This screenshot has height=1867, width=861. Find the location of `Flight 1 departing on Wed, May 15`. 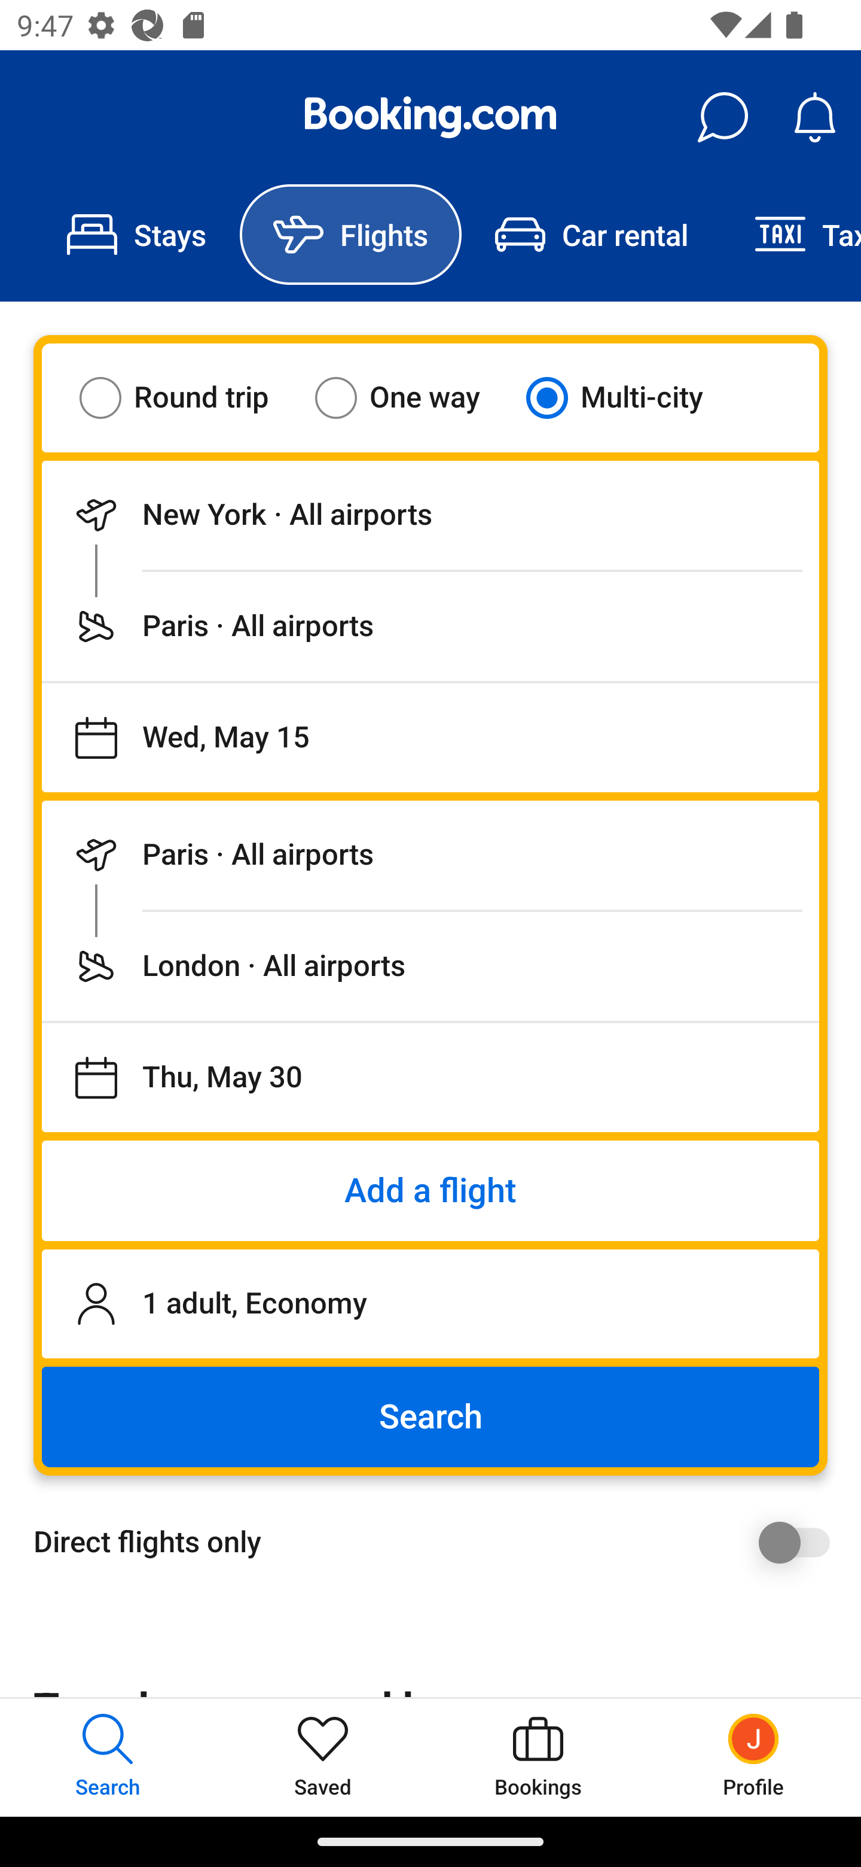

Flight 1 departing on Wed, May 15 is located at coordinates (430, 737).